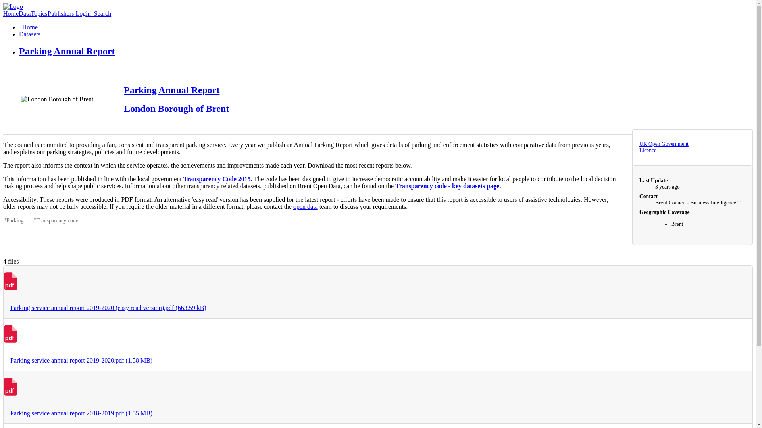  What do you see at coordinates (39, 13) in the screenshot?
I see `Topics` at bounding box center [39, 13].